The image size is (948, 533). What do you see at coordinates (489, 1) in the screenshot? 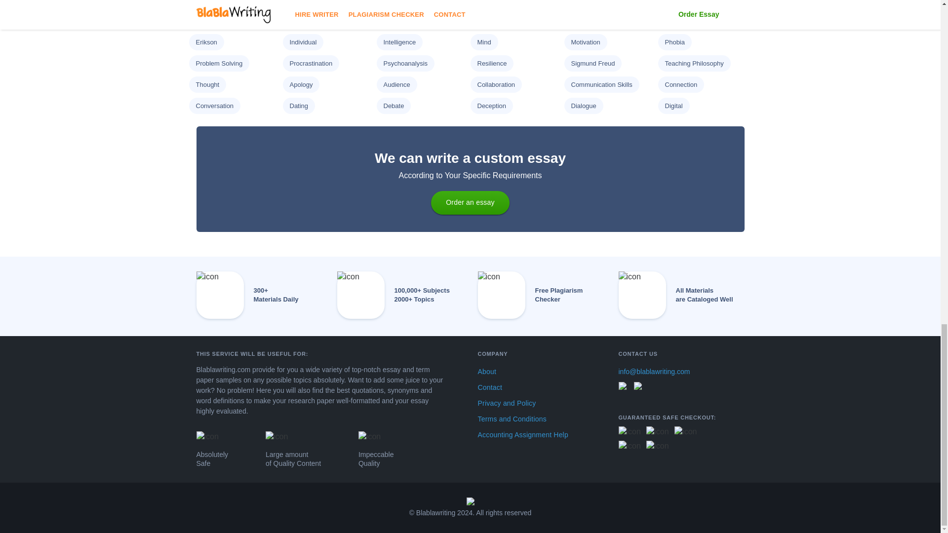
I see `Authority` at bounding box center [489, 1].